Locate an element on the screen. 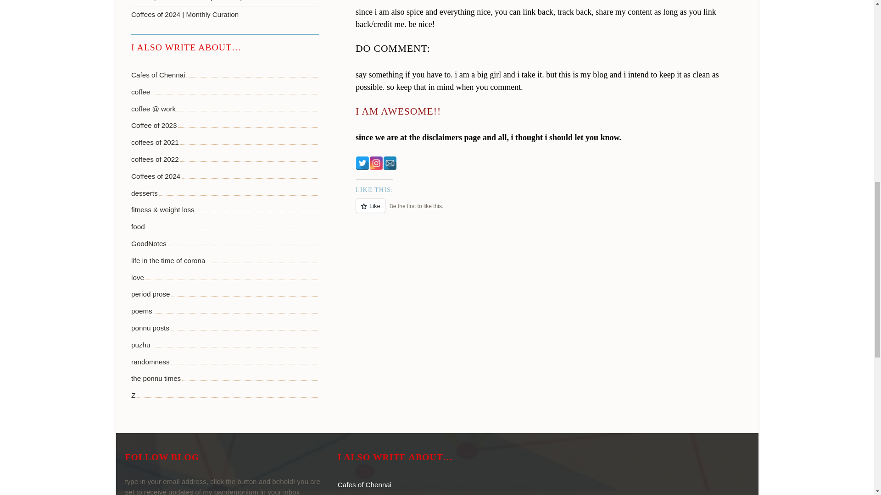 The image size is (881, 495). Coffee of 2023 is located at coordinates (154, 126).